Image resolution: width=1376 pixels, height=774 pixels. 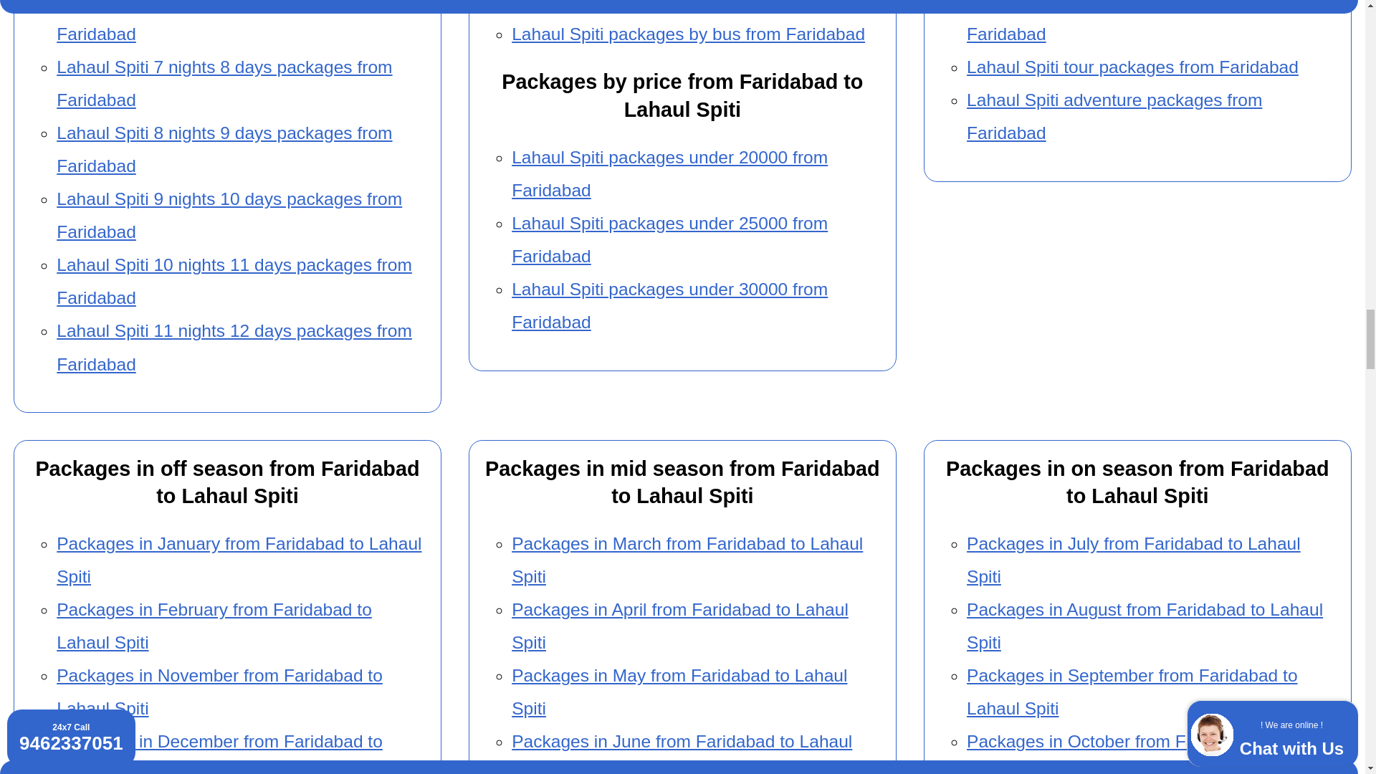 I want to click on Lahaul Spiti 11 nights 12 days packages from Faridabad, so click(x=234, y=347).